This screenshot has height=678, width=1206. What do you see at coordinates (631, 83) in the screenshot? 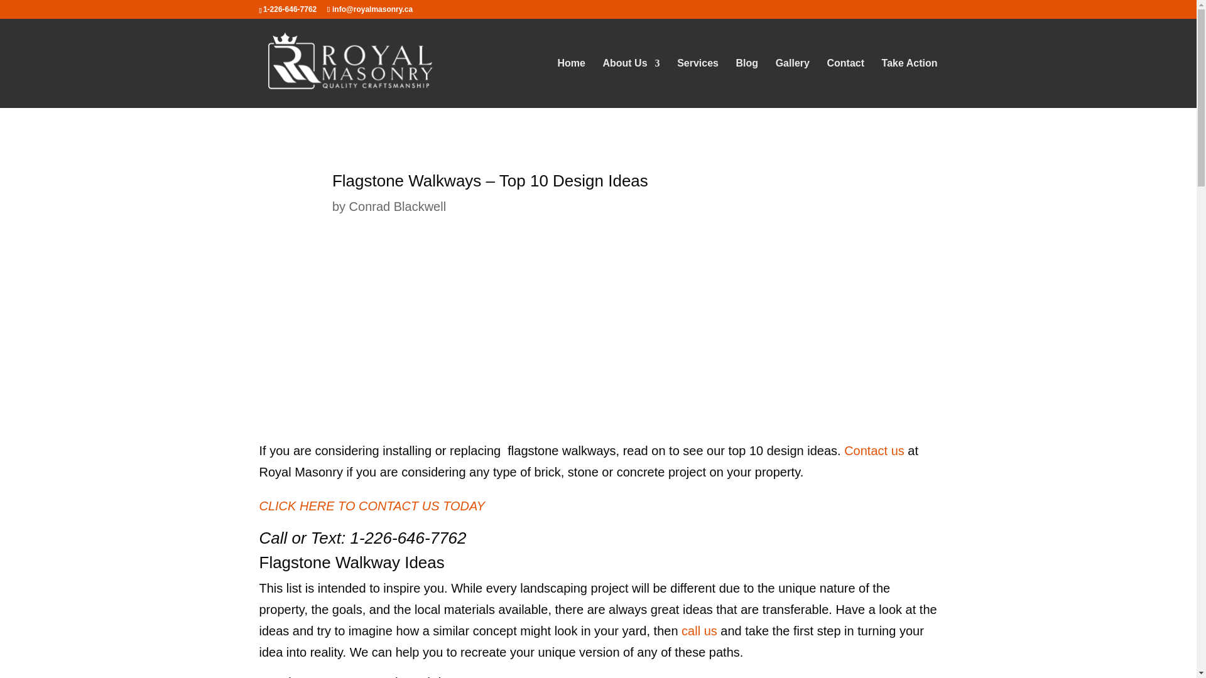
I see `About Us` at bounding box center [631, 83].